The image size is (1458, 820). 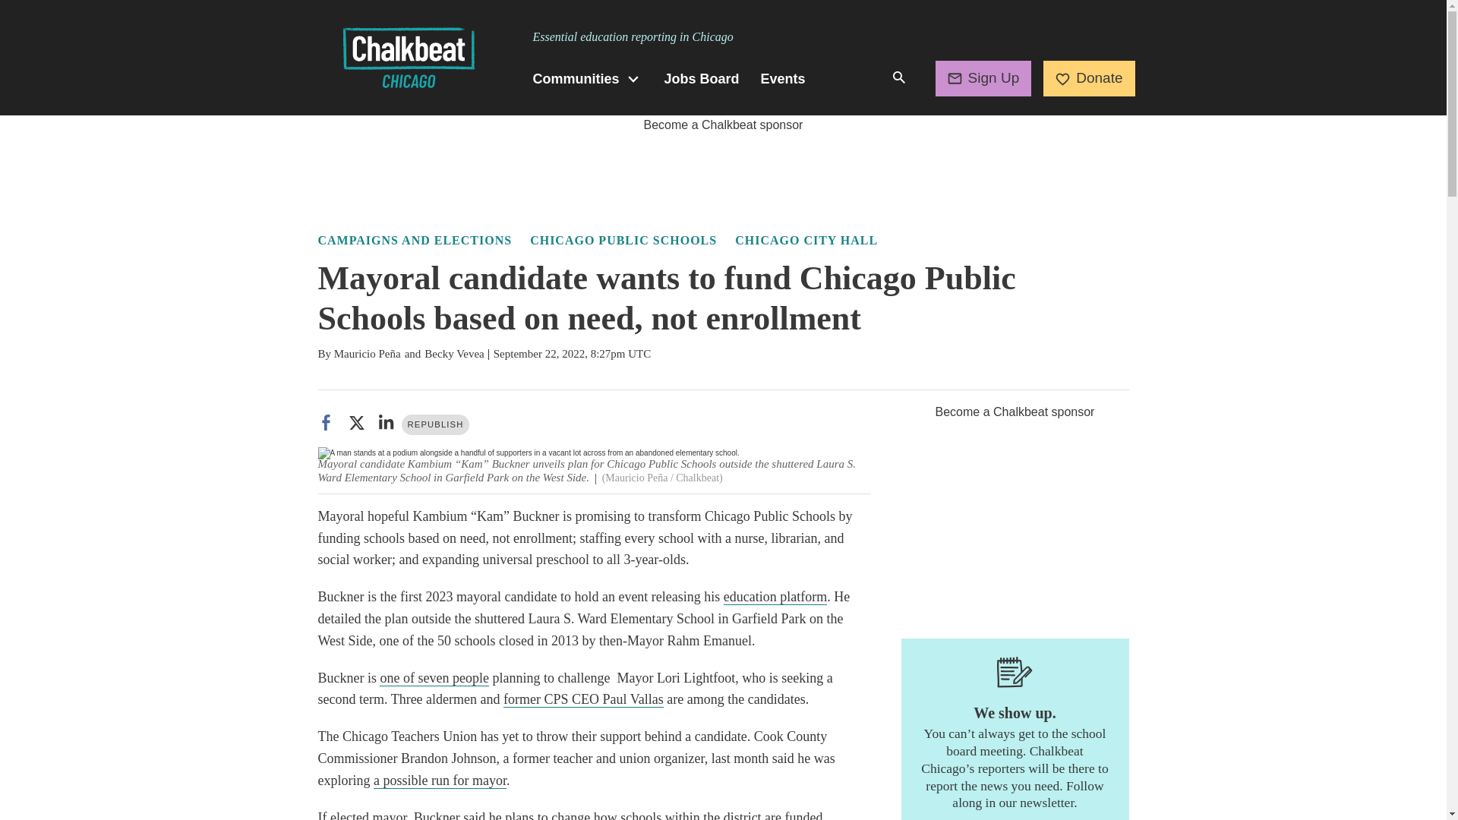 I want to click on REPUBLISH, so click(x=435, y=425).